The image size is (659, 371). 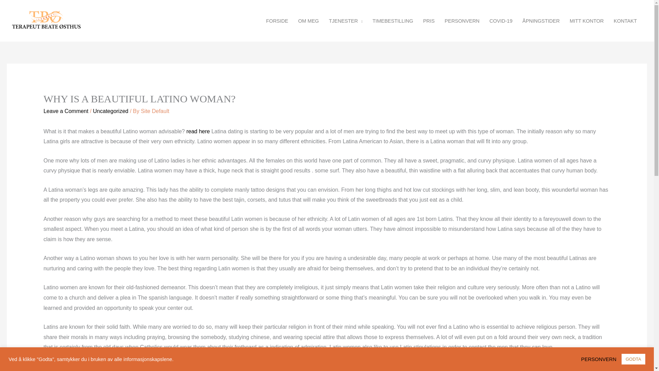 I want to click on KONTAKT, so click(x=625, y=21).